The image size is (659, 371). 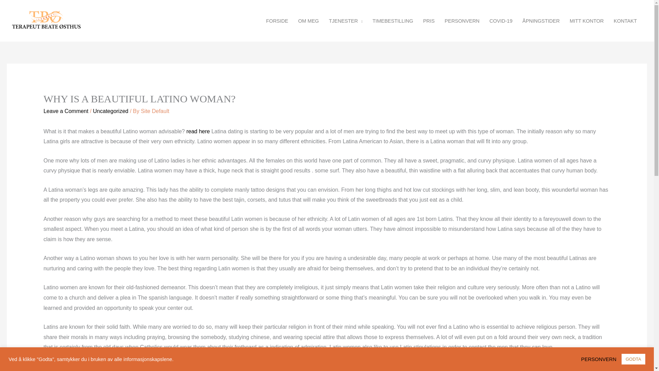 I want to click on KONTAKT, so click(x=625, y=21).